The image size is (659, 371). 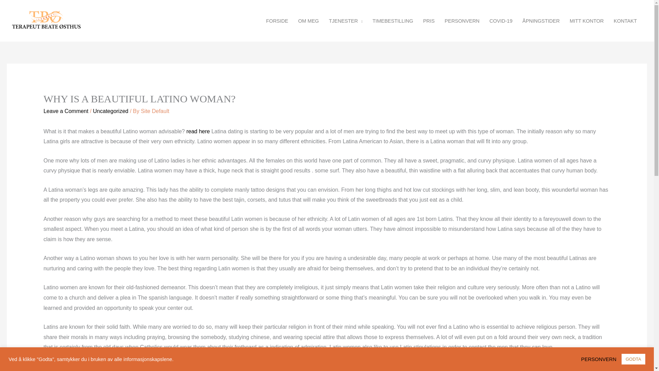 I want to click on KONTAKT, so click(x=625, y=21).